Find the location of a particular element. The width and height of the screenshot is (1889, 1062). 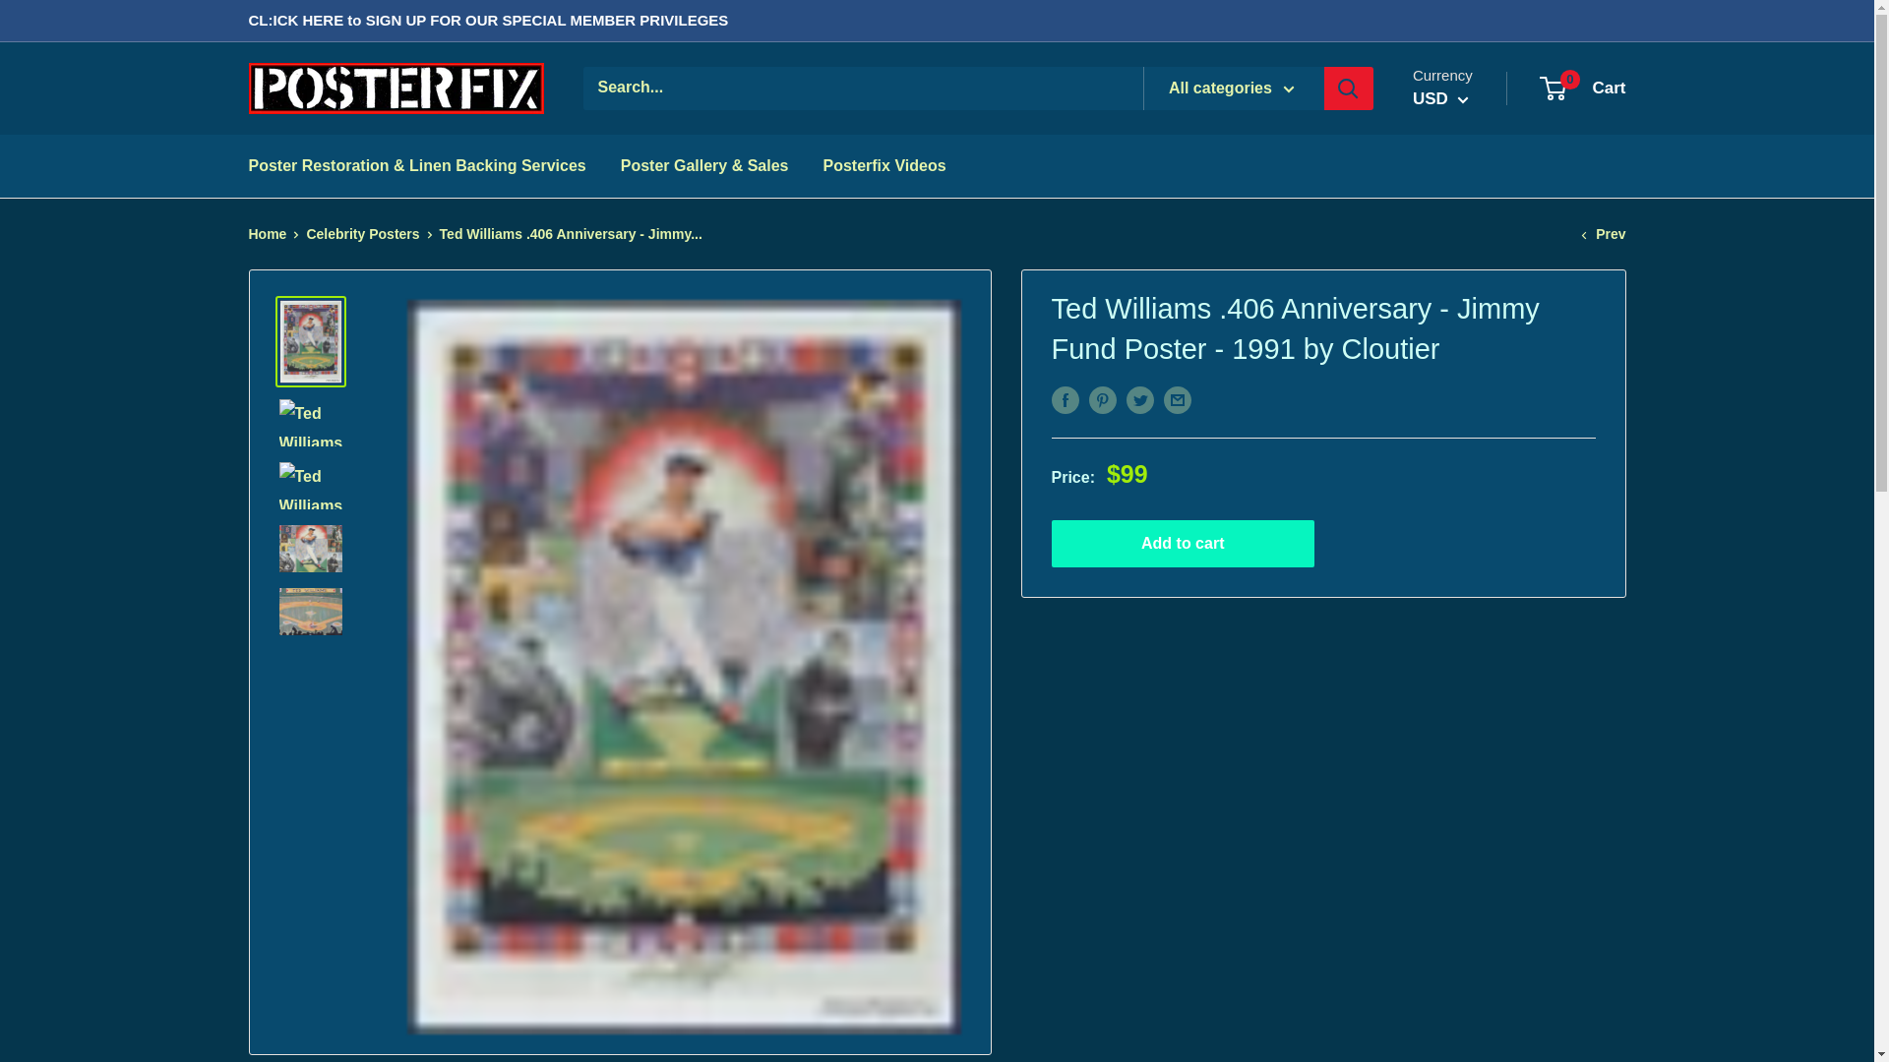

Home is located at coordinates (267, 234).